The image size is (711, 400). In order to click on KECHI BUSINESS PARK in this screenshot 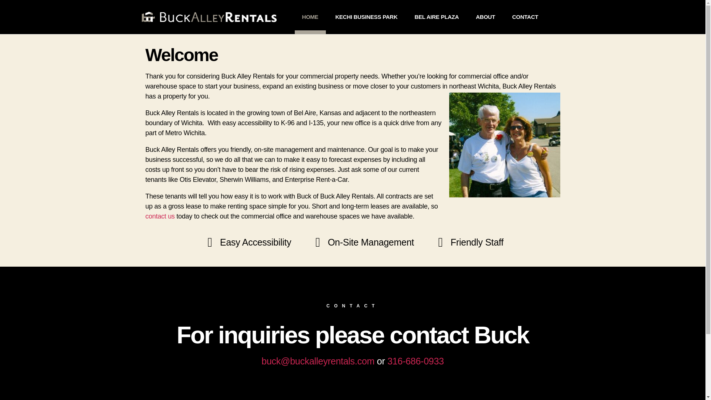, I will do `click(367, 17)`.